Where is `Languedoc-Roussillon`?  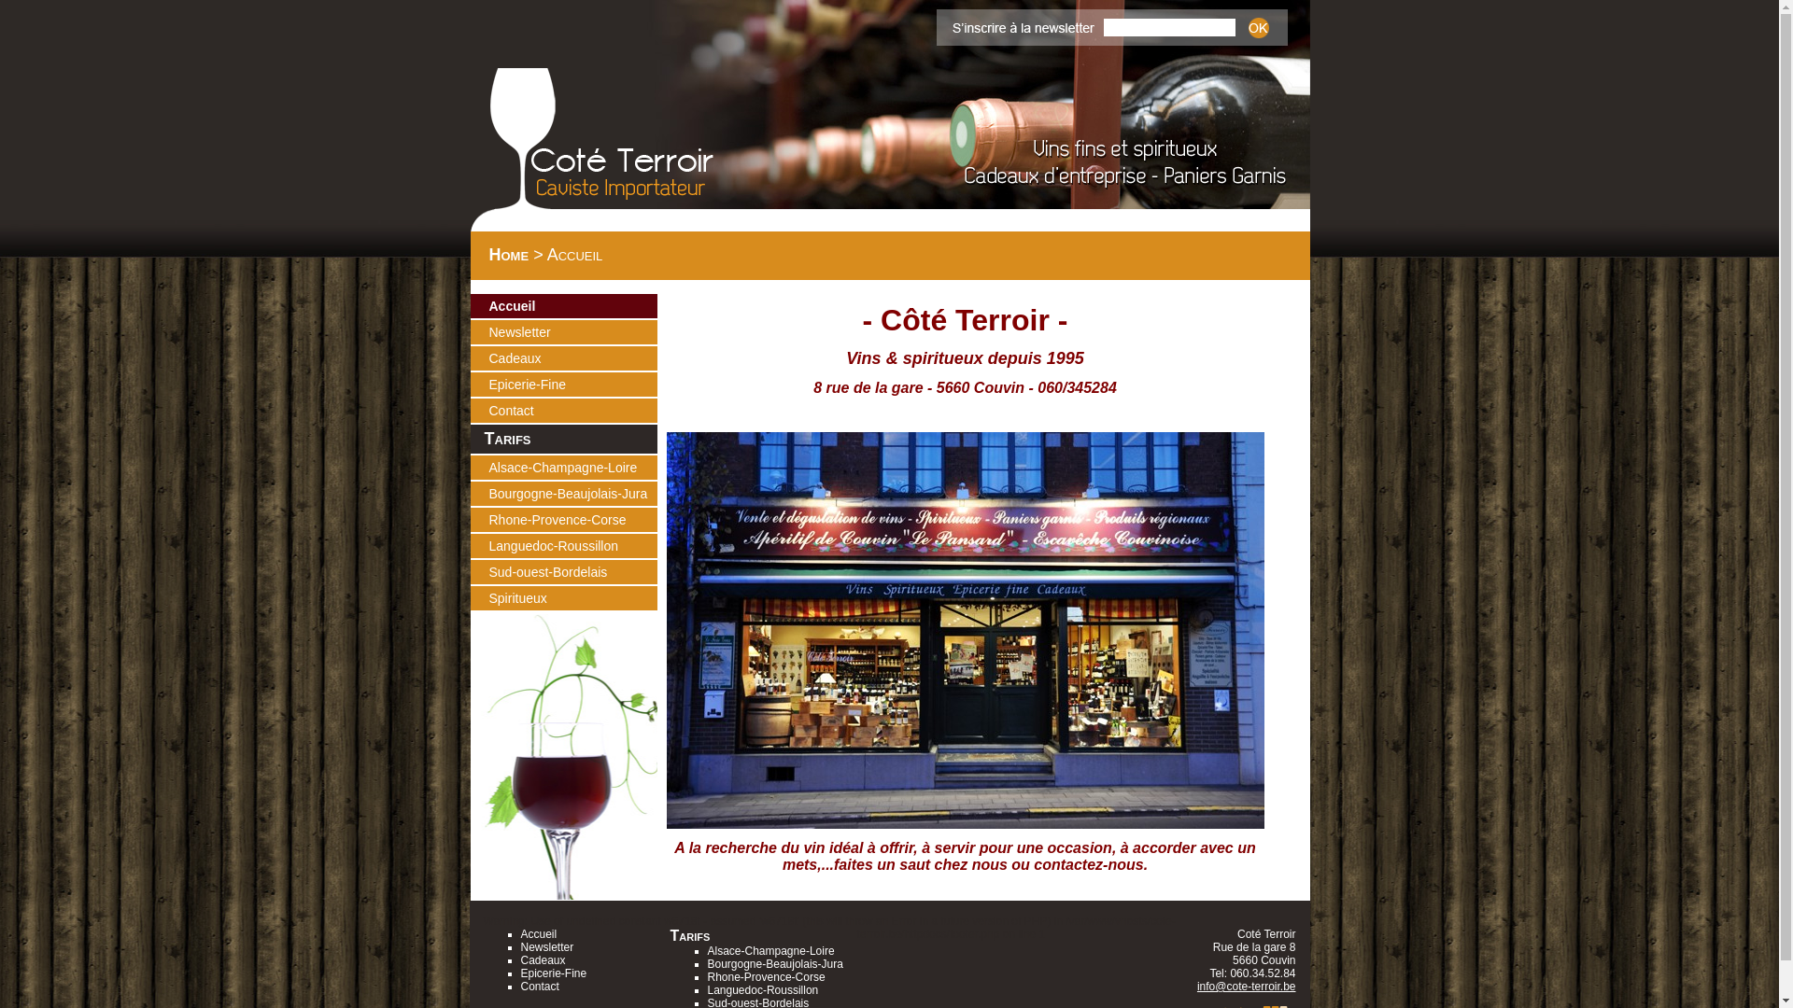
Languedoc-Roussillon is located at coordinates (764, 990).